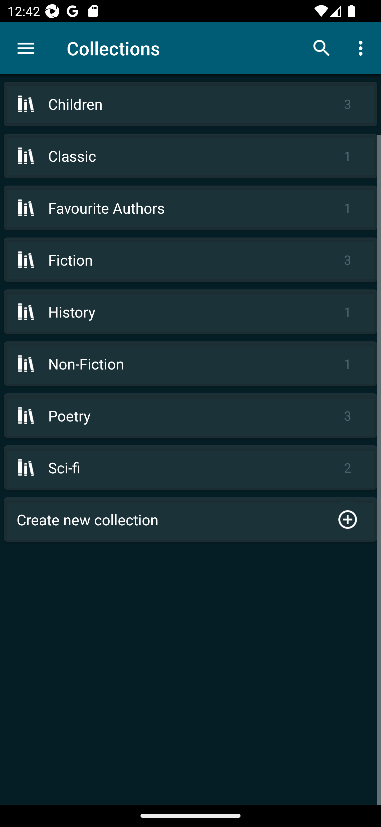 This screenshot has width=381, height=827. I want to click on Children 3, so click(190, 104).